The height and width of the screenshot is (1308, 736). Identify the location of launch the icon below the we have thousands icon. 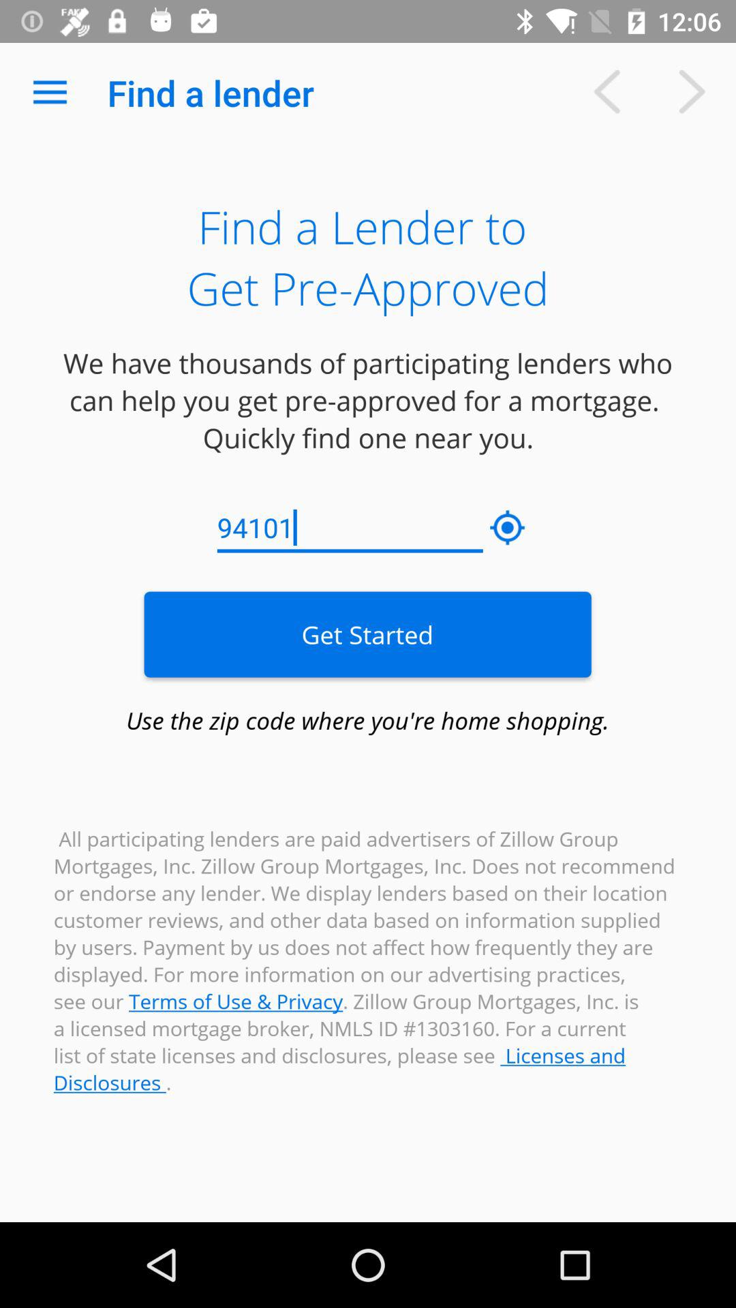
(350, 528).